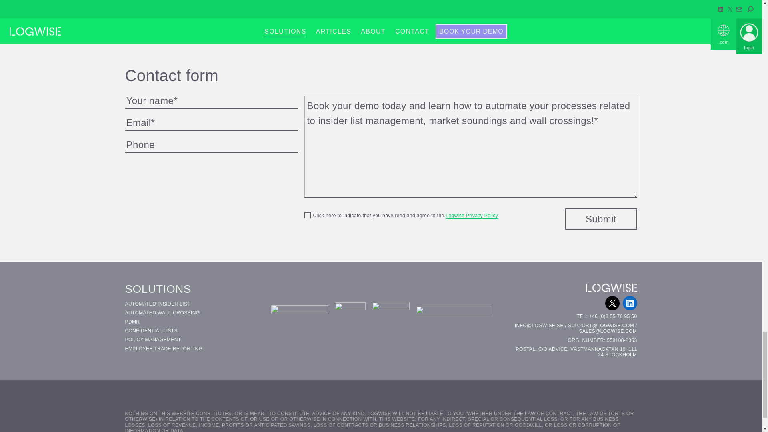 This screenshot has height=432, width=768. What do you see at coordinates (600, 218) in the screenshot?
I see `Submit` at bounding box center [600, 218].